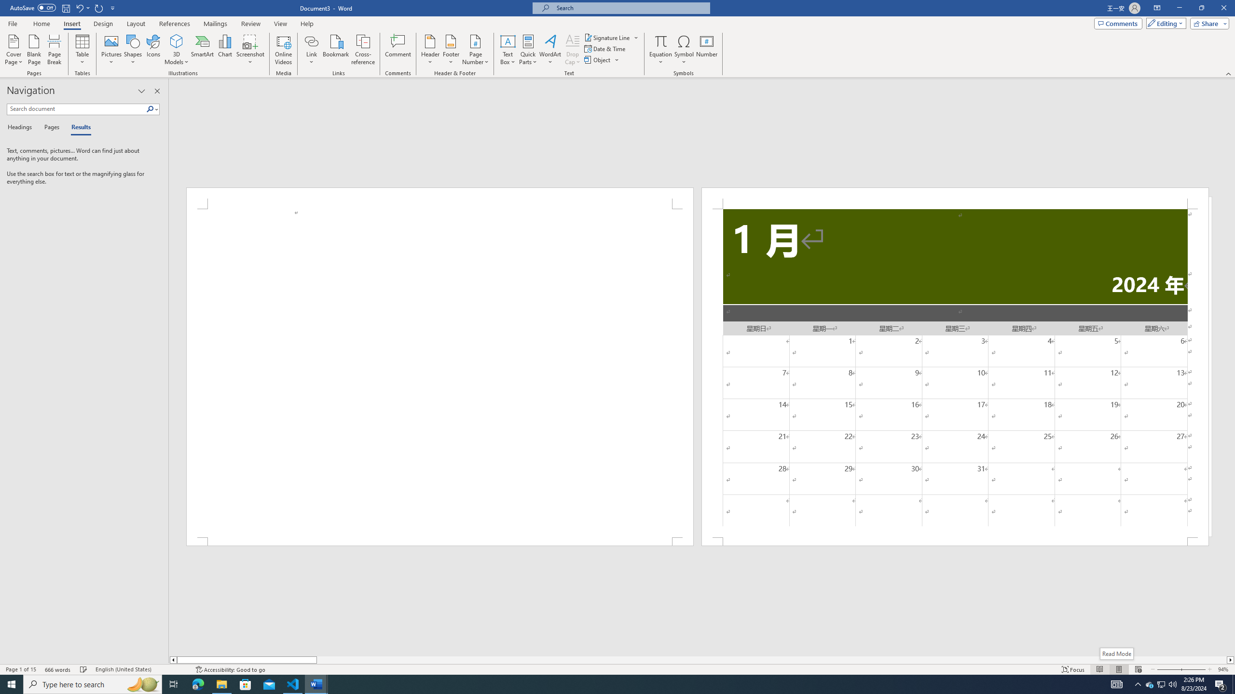  I want to click on Cover Page, so click(14, 50).